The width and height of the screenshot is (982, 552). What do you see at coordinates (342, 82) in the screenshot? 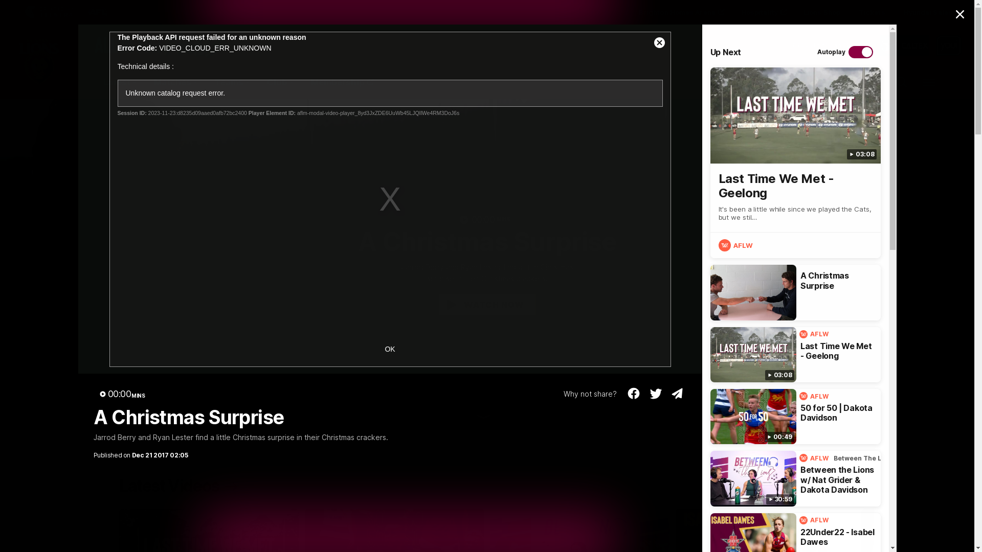
I see `Membership` at bounding box center [342, 82].